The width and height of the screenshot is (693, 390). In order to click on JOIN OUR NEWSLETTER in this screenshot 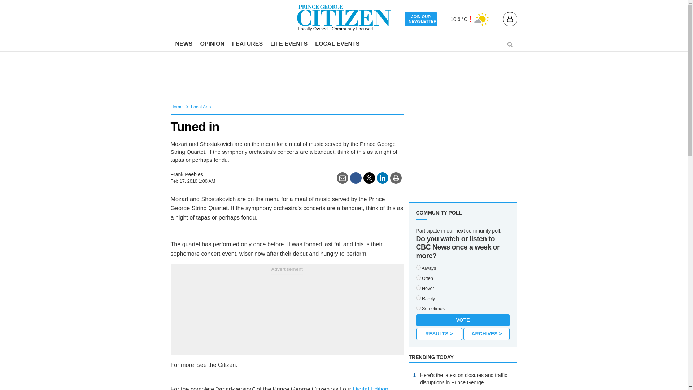, I will do `click(421, 19)`.